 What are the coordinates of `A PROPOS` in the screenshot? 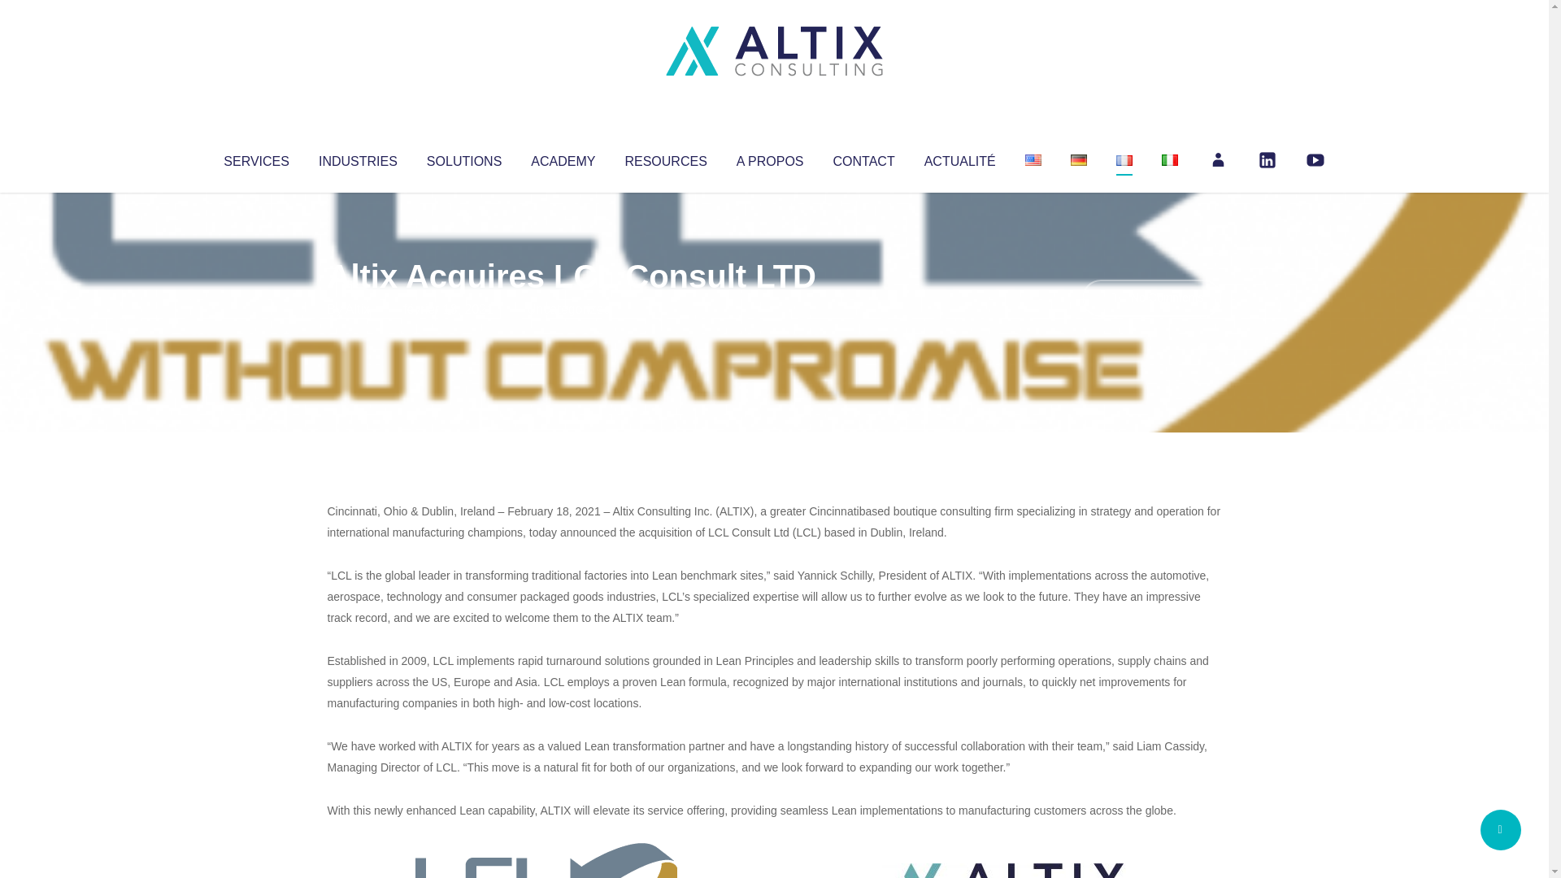 It's located at (770, 158).